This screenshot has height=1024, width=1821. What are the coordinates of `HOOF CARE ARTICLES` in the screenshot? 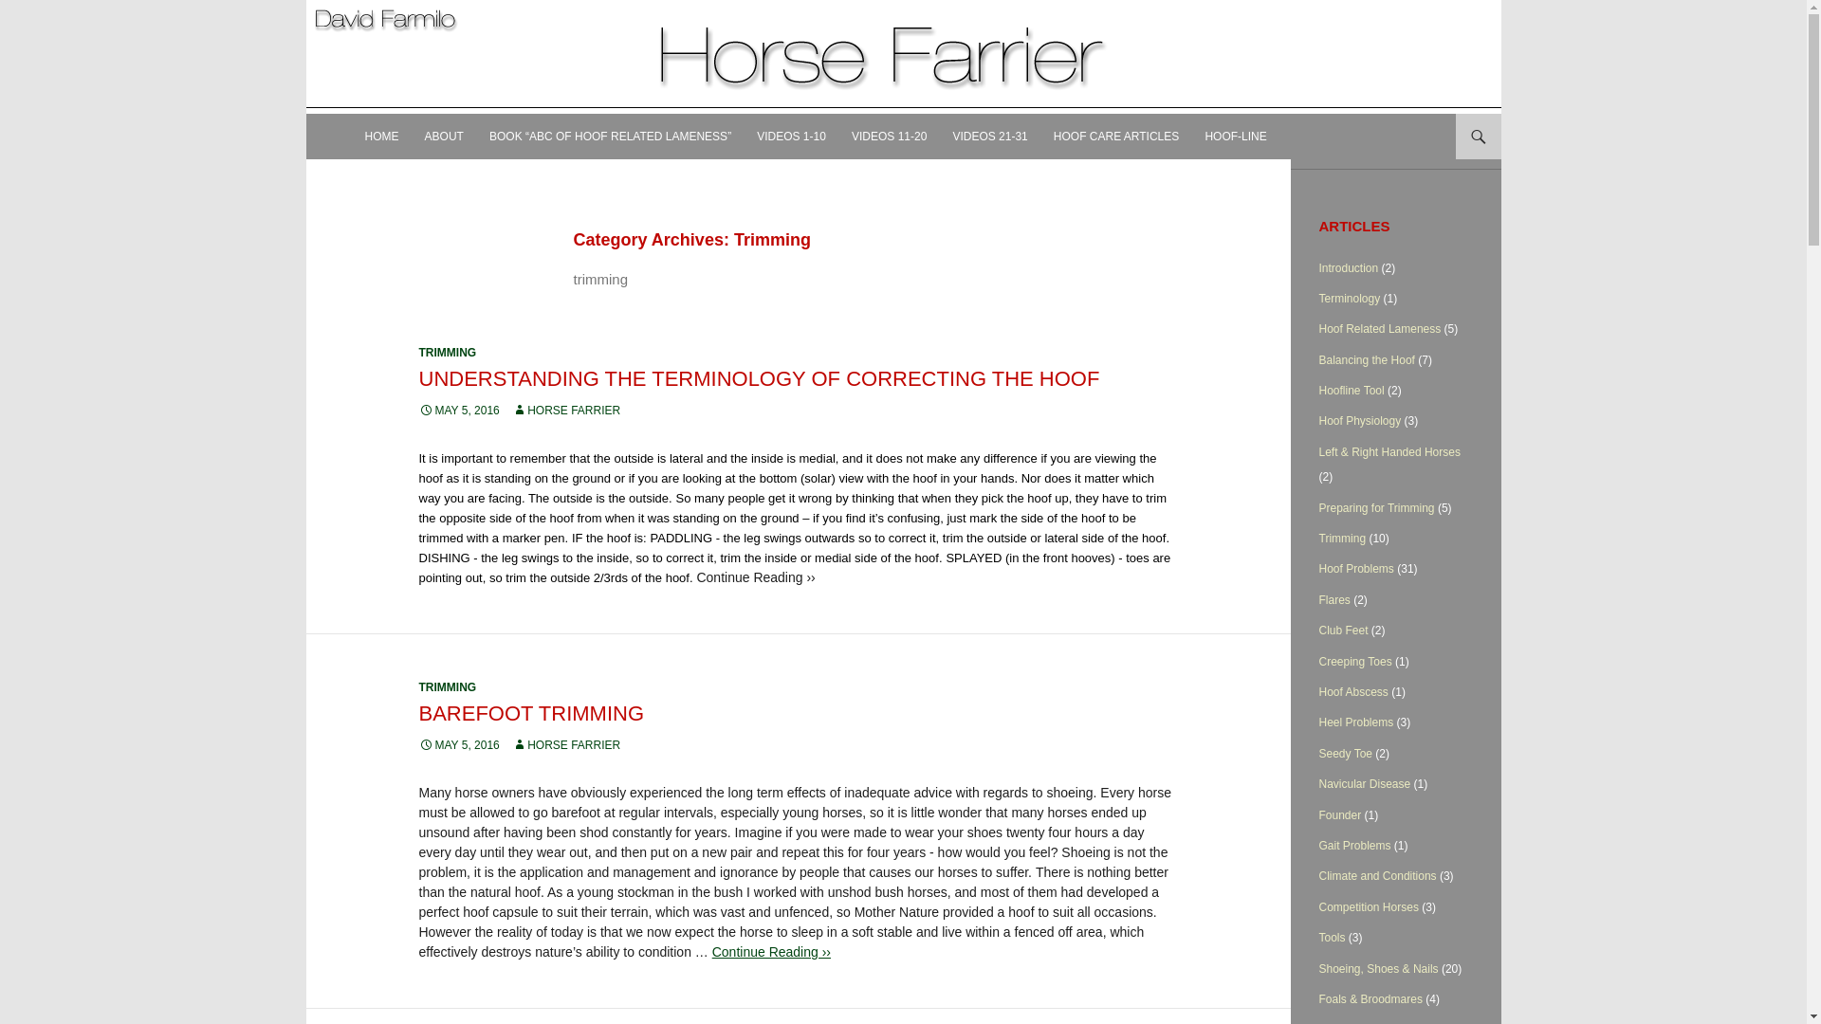 It's located at (1116, 137).